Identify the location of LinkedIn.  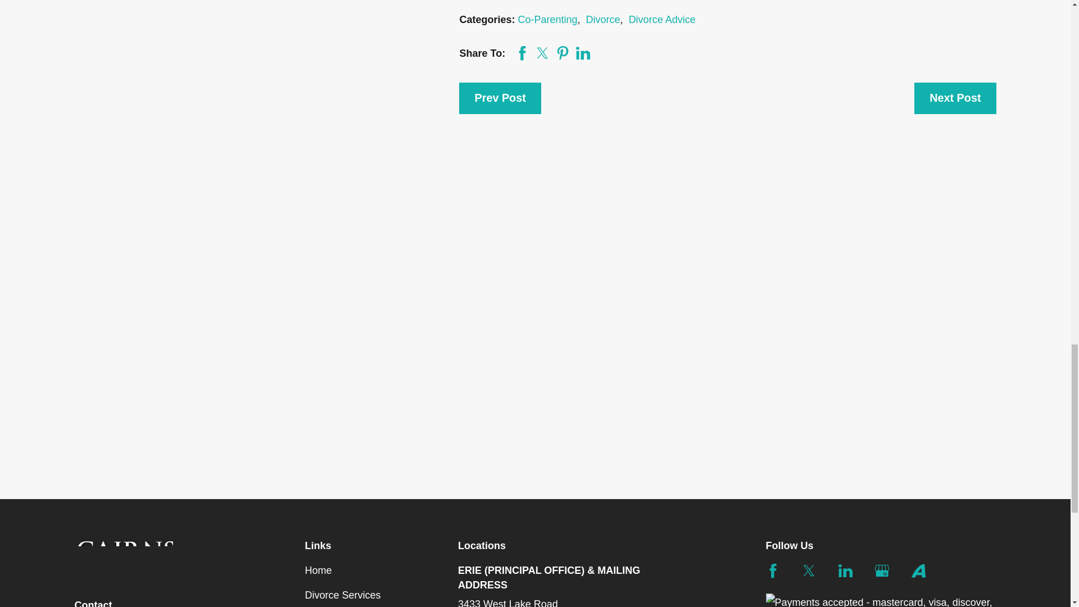
(845, 571).